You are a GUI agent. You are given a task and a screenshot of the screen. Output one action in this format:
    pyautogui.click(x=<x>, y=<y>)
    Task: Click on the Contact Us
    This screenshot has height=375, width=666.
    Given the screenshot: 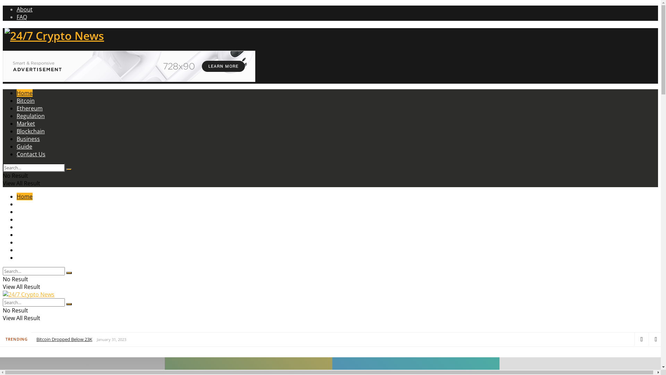 What is the action you would take?
    pyautogui.click(x=31, y=258)
    